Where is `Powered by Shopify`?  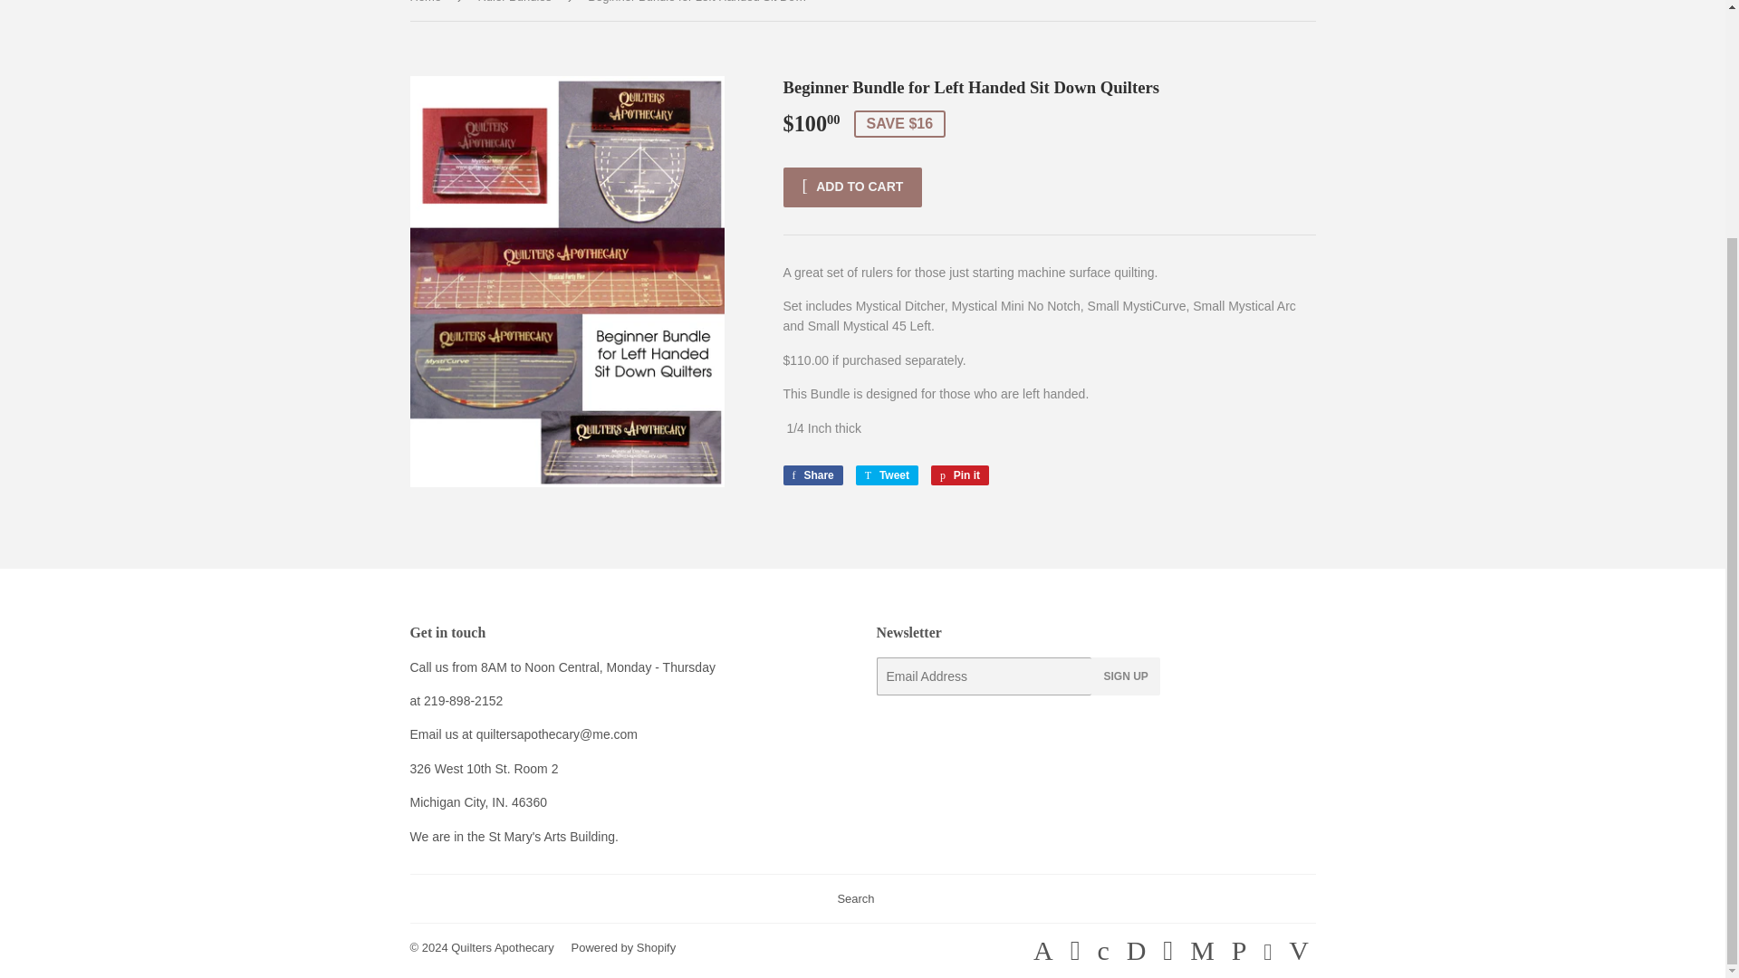 Powered by Shopify is located at coordinates (886, 475).